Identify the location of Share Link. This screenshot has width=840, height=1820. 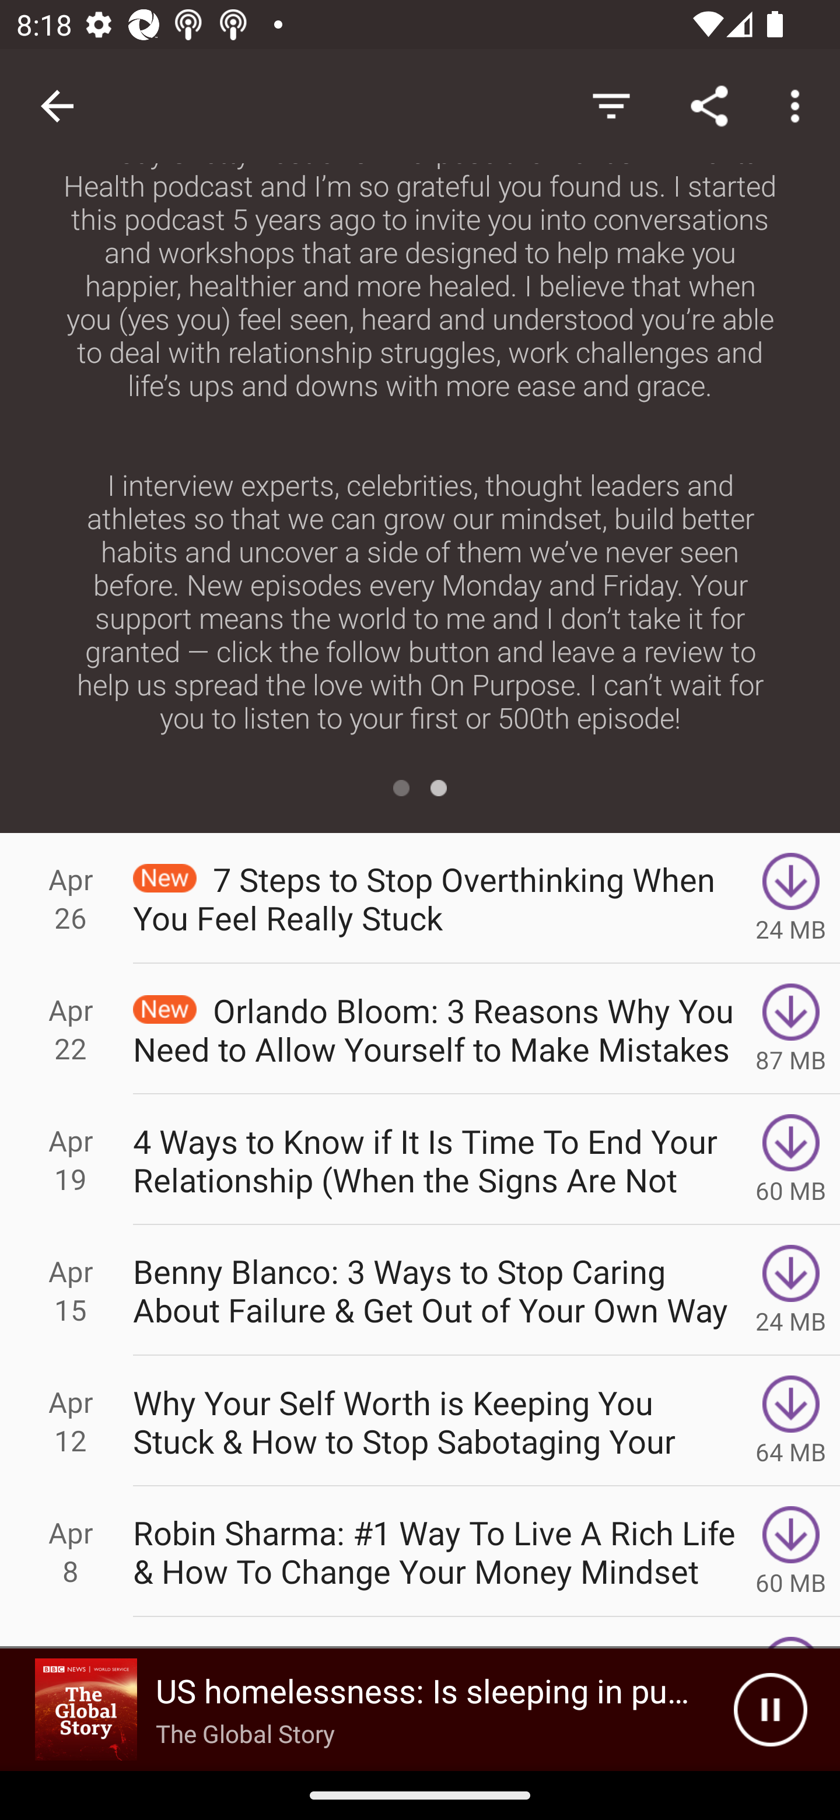
(709, 105).